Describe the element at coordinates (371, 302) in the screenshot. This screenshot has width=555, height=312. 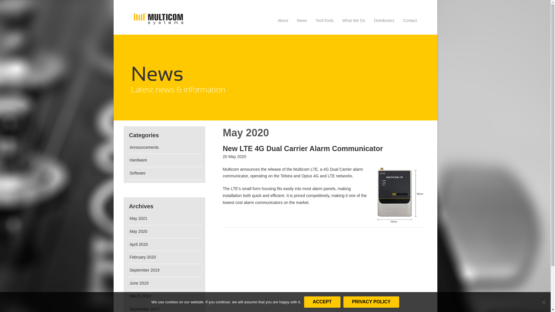
I see `PRIVACY POLICY` at that location.